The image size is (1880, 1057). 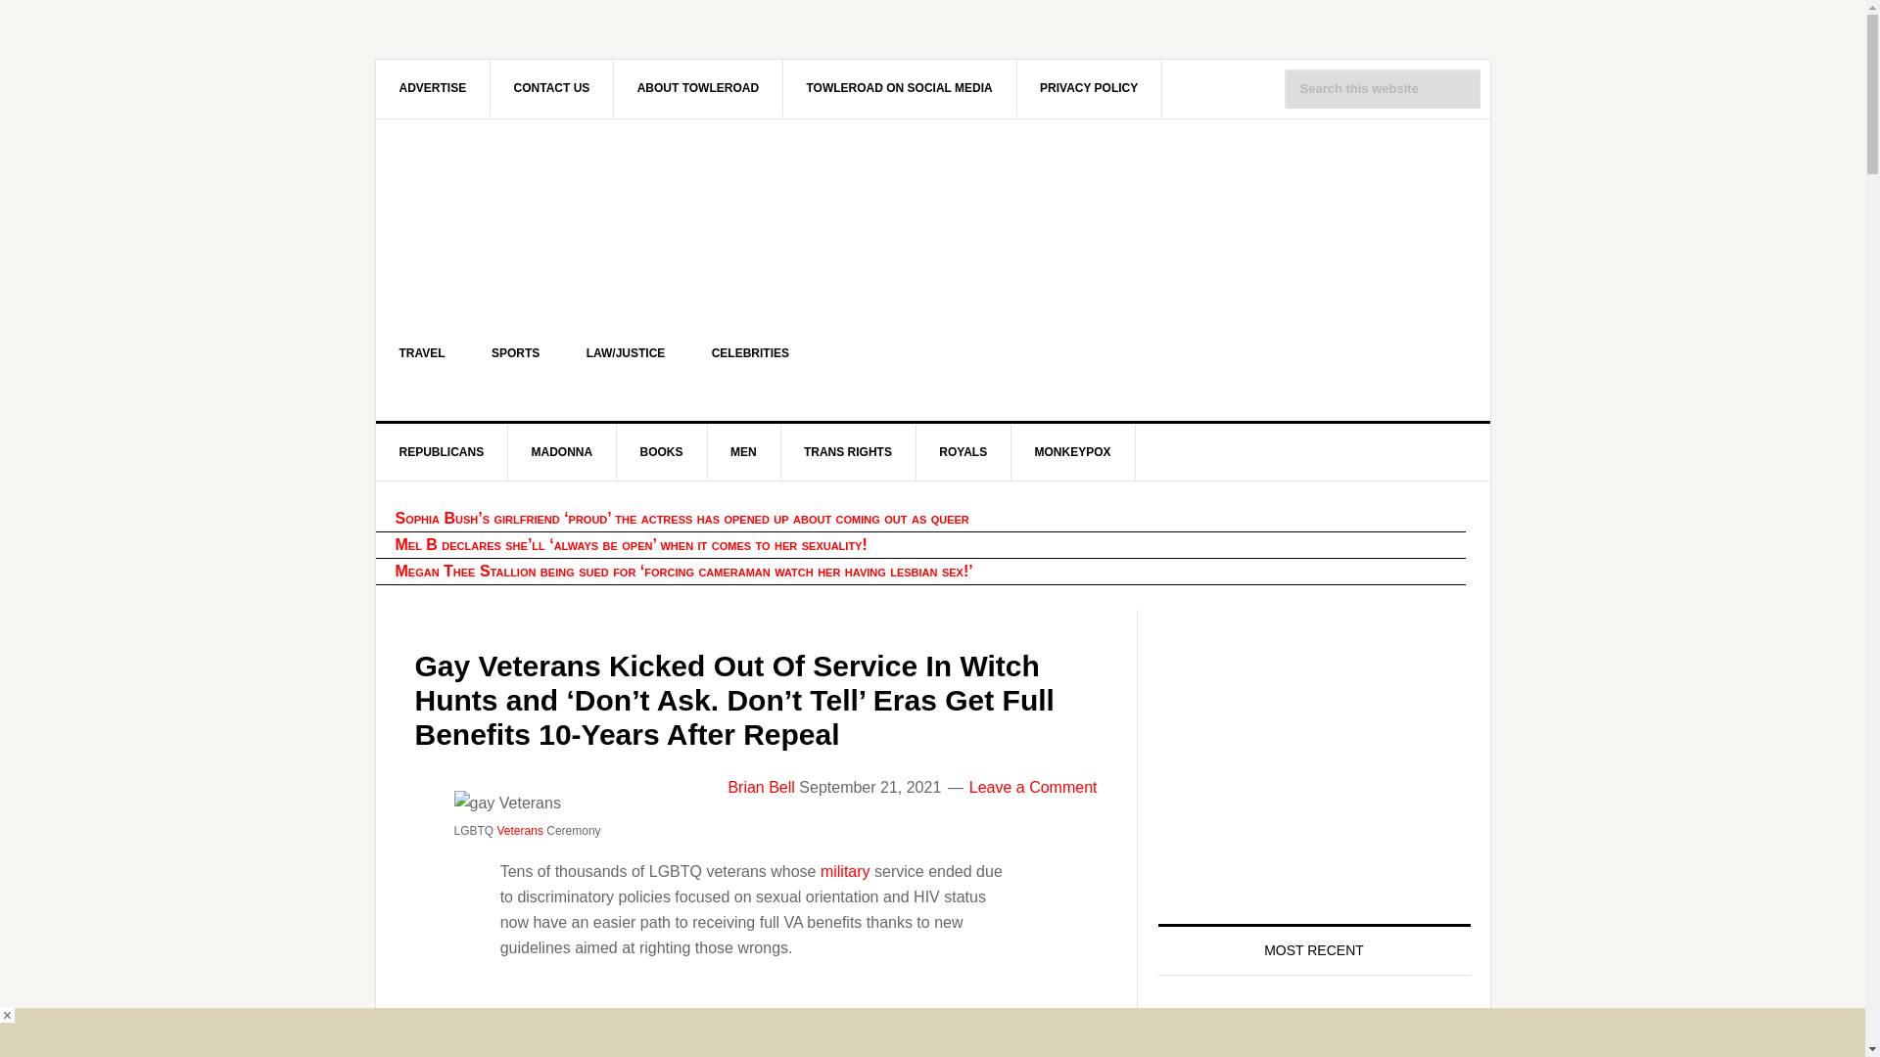 What do you see at coordinates (699, 87) in the screenshot?
I see `ABOUT TOWLEROAD` at bounding box center [699, 87].